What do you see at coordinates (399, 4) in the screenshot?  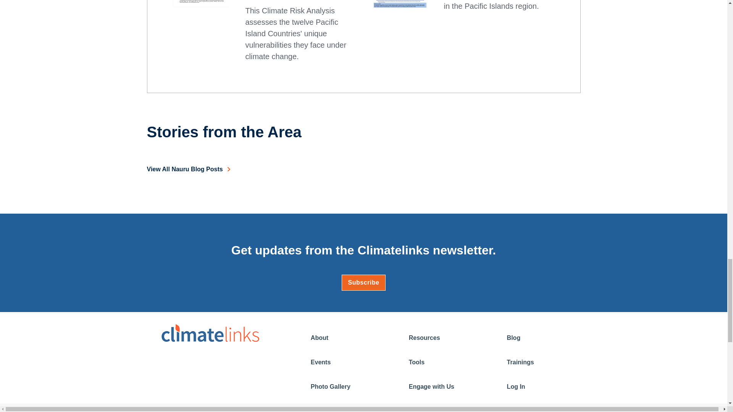 I see `Climate Risk Profile: Pacific Islands` at bounding box center [399, 4].